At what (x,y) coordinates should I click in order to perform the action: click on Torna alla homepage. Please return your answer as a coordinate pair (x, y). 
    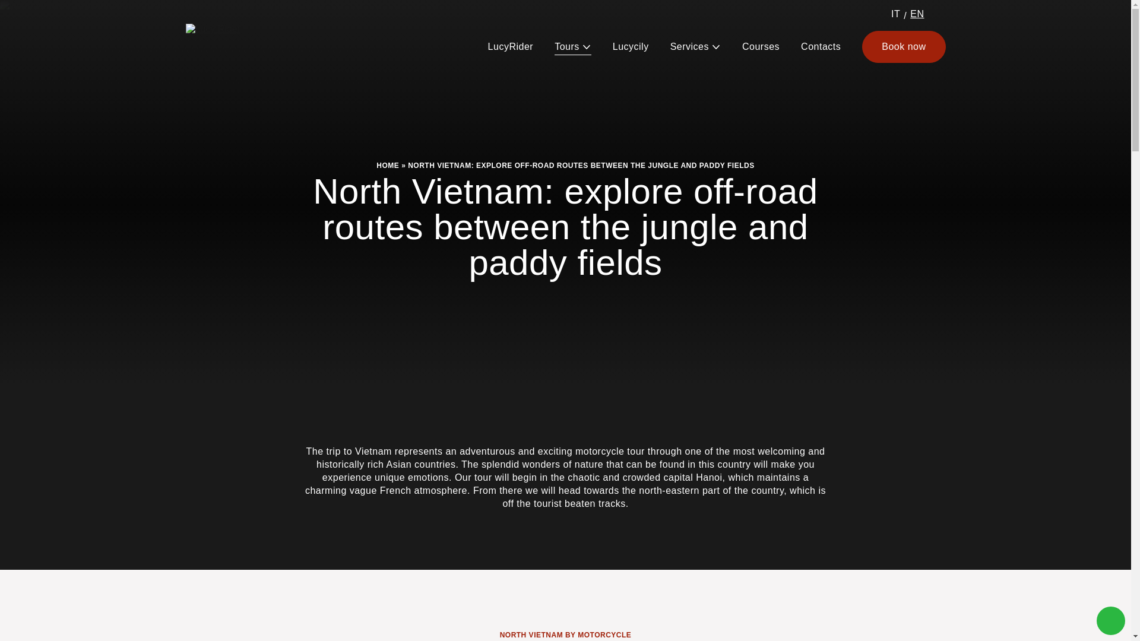
    Looking at the image, I should click on (238, 46).